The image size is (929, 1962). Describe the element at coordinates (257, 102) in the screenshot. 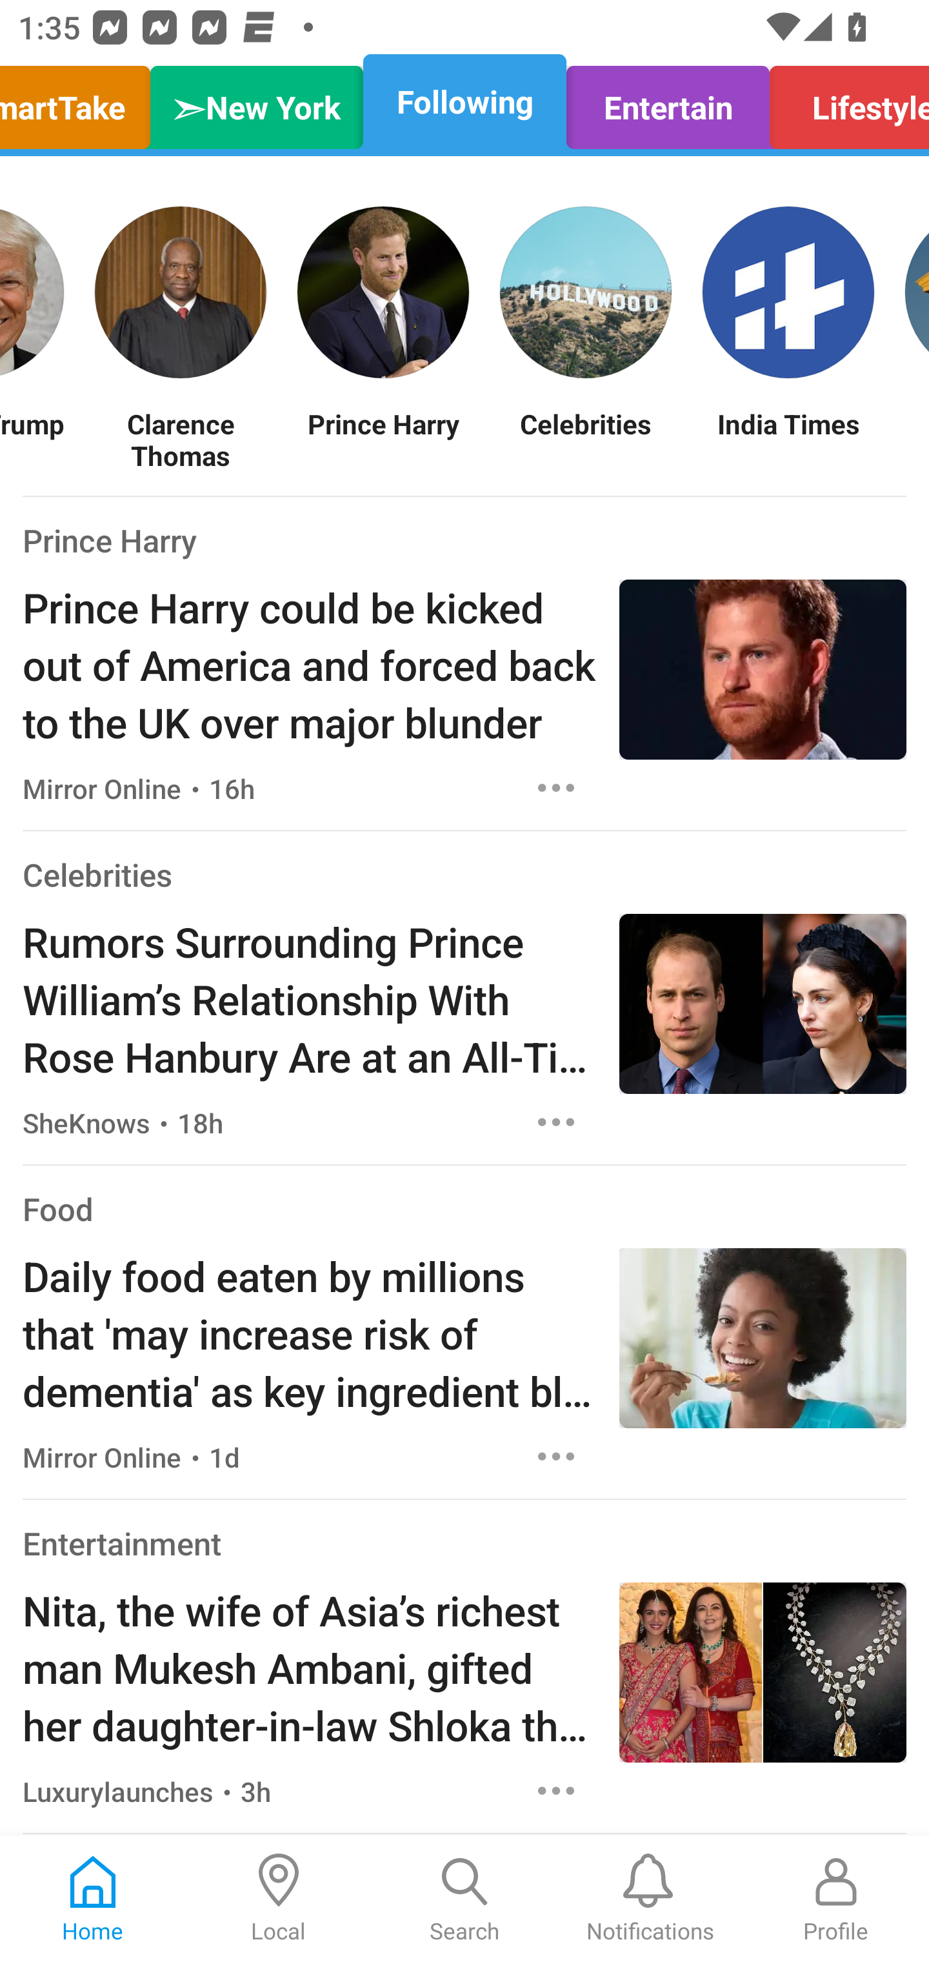

I see `➣New York` at that location.